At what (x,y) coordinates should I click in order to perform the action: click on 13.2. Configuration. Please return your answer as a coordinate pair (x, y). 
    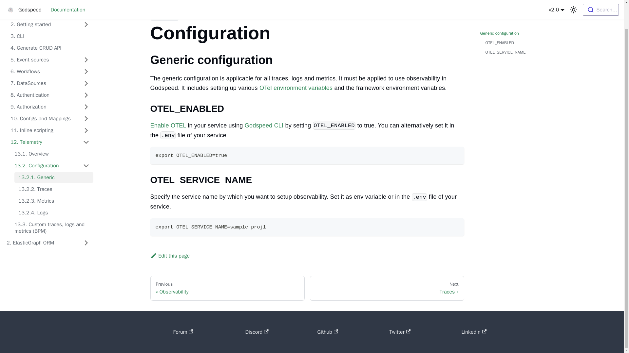
    Looking at the image, I should click on (52, 165).